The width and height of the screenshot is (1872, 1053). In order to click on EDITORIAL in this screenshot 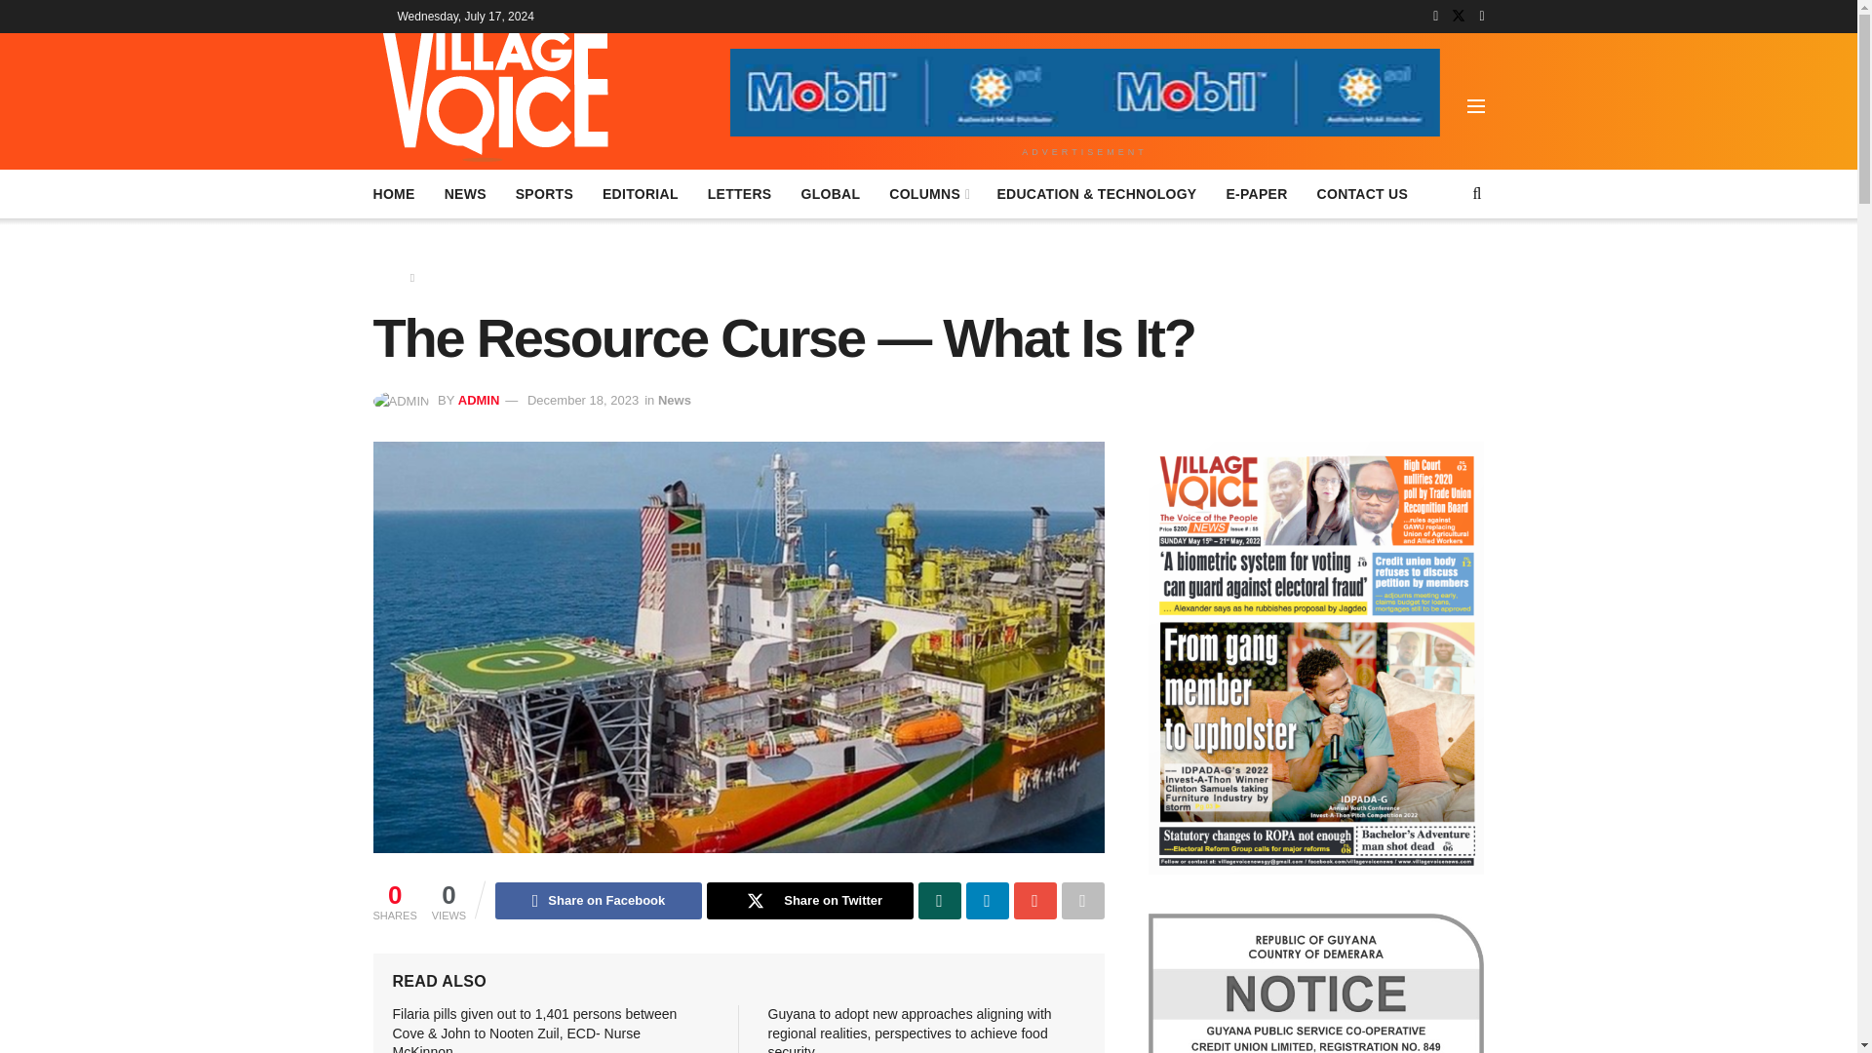, I will do `click(640, 193)`.